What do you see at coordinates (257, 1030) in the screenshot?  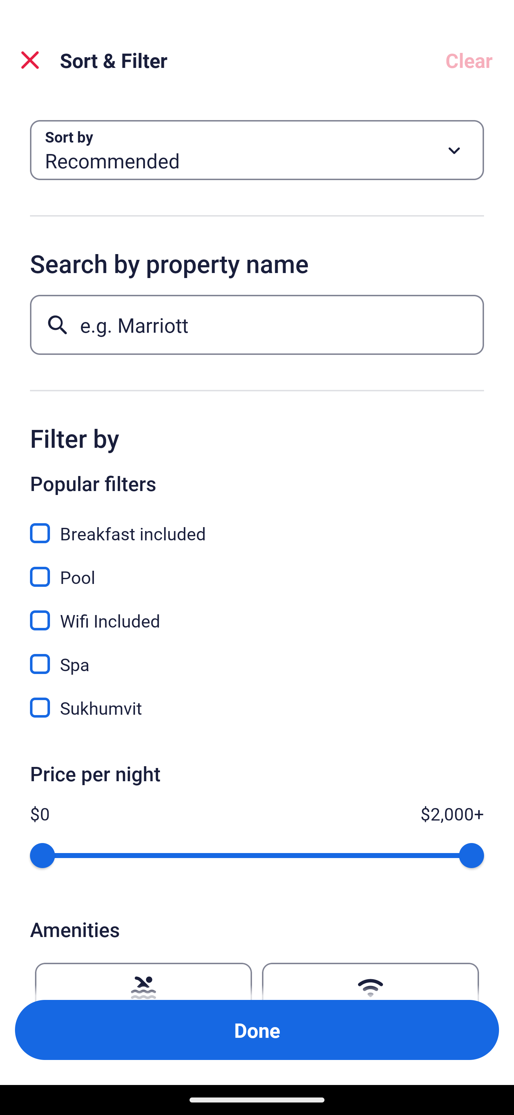 I see `Apply and close Sort and Filter Done` at bounding box center [257, 1030].